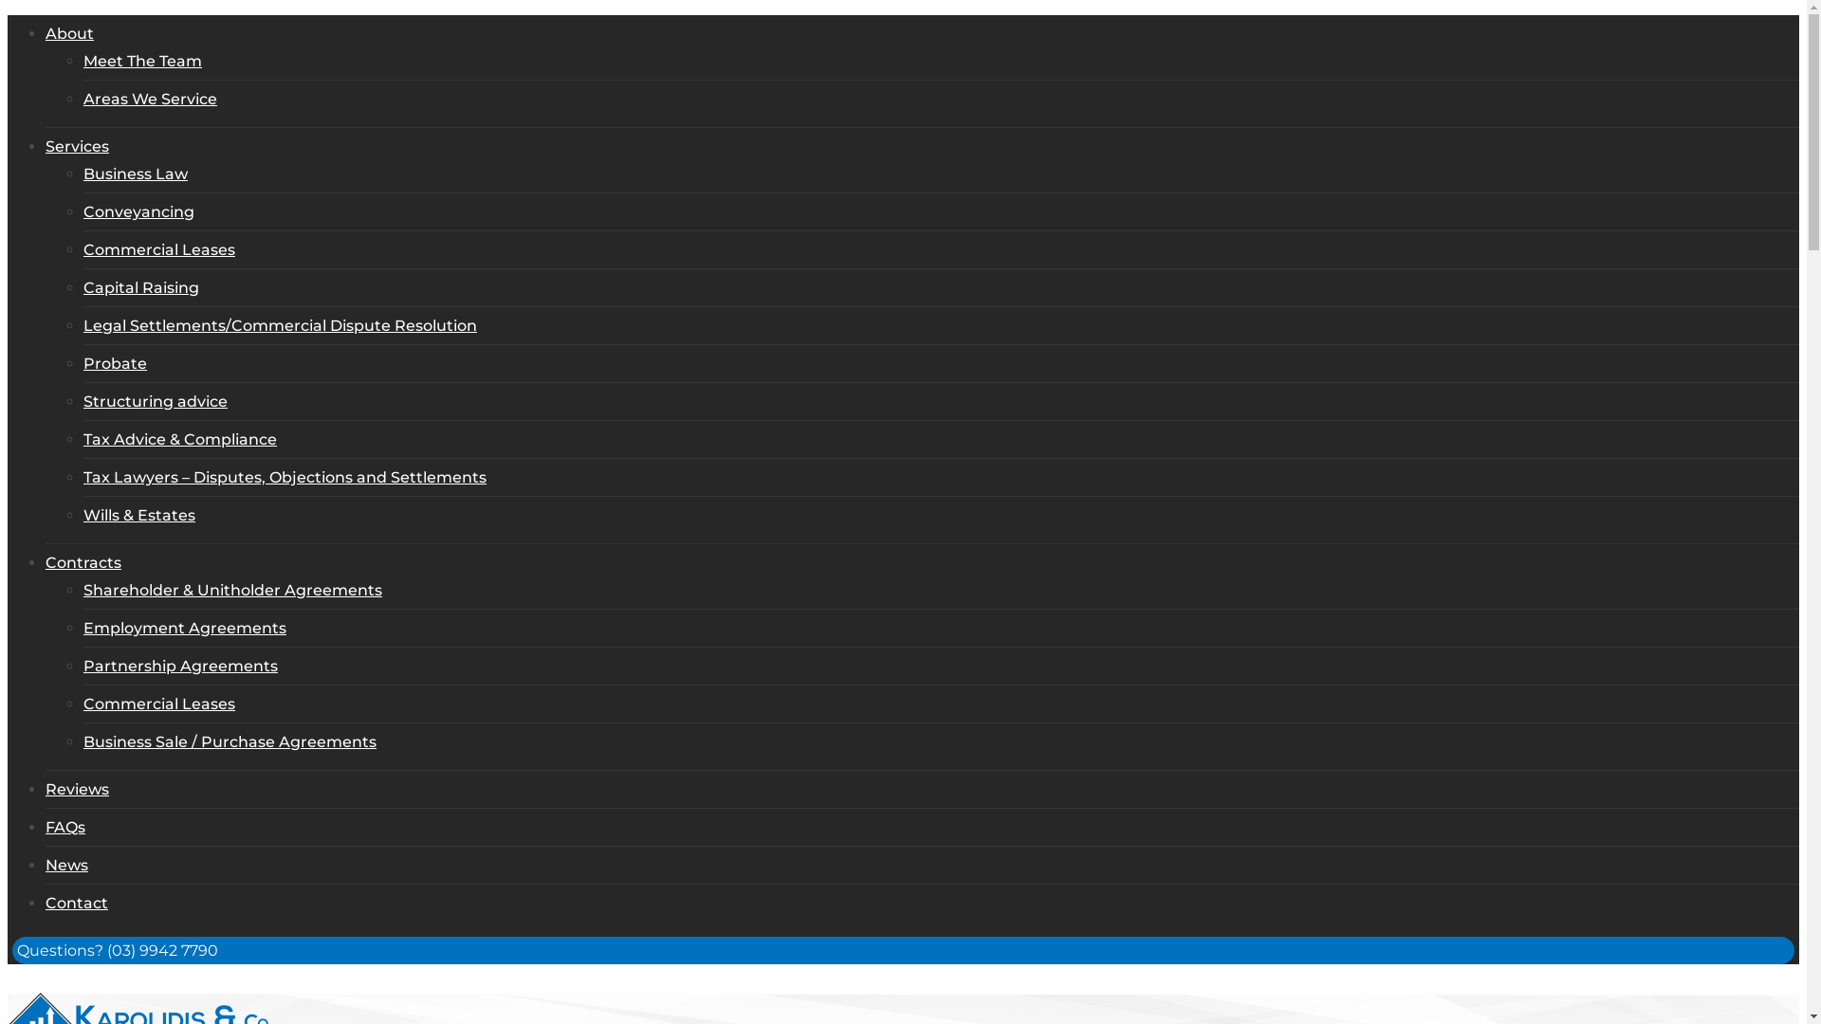 The image size is (1821, 1024). Describe the element at coordinates (78, 789) in the screenshot. I see `Reviews` at that location.